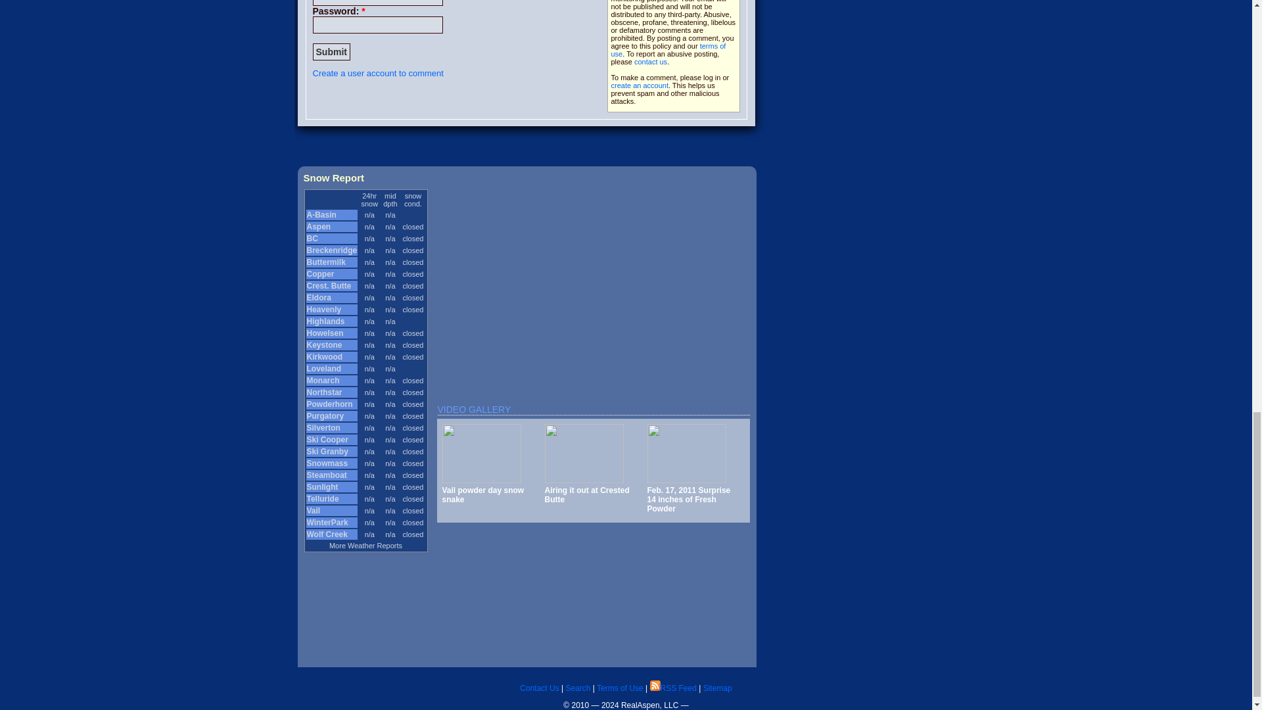 This screenshot has height=710, width=1262. Describe the element at coordinates (640, 85) in the screenshot. I see `create account to comment` at that location.